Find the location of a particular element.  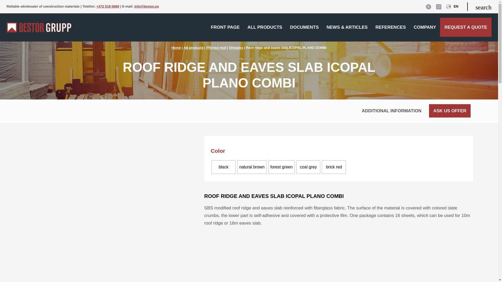

Home is located at coordinates (176, 48).